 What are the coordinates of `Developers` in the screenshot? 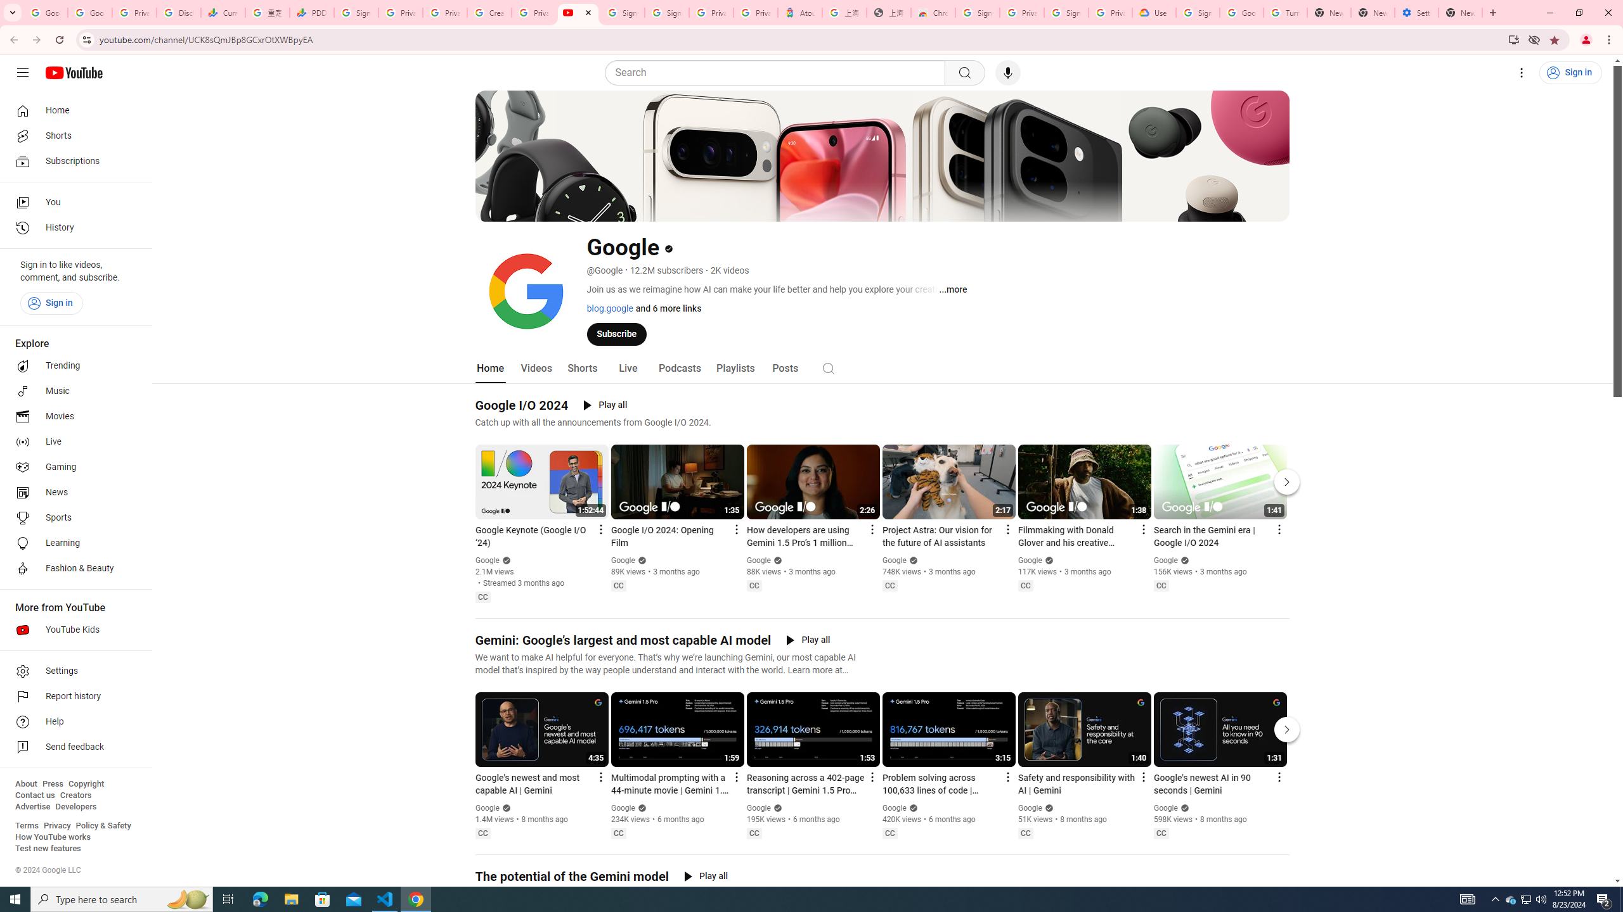 It's located at (76, 807).